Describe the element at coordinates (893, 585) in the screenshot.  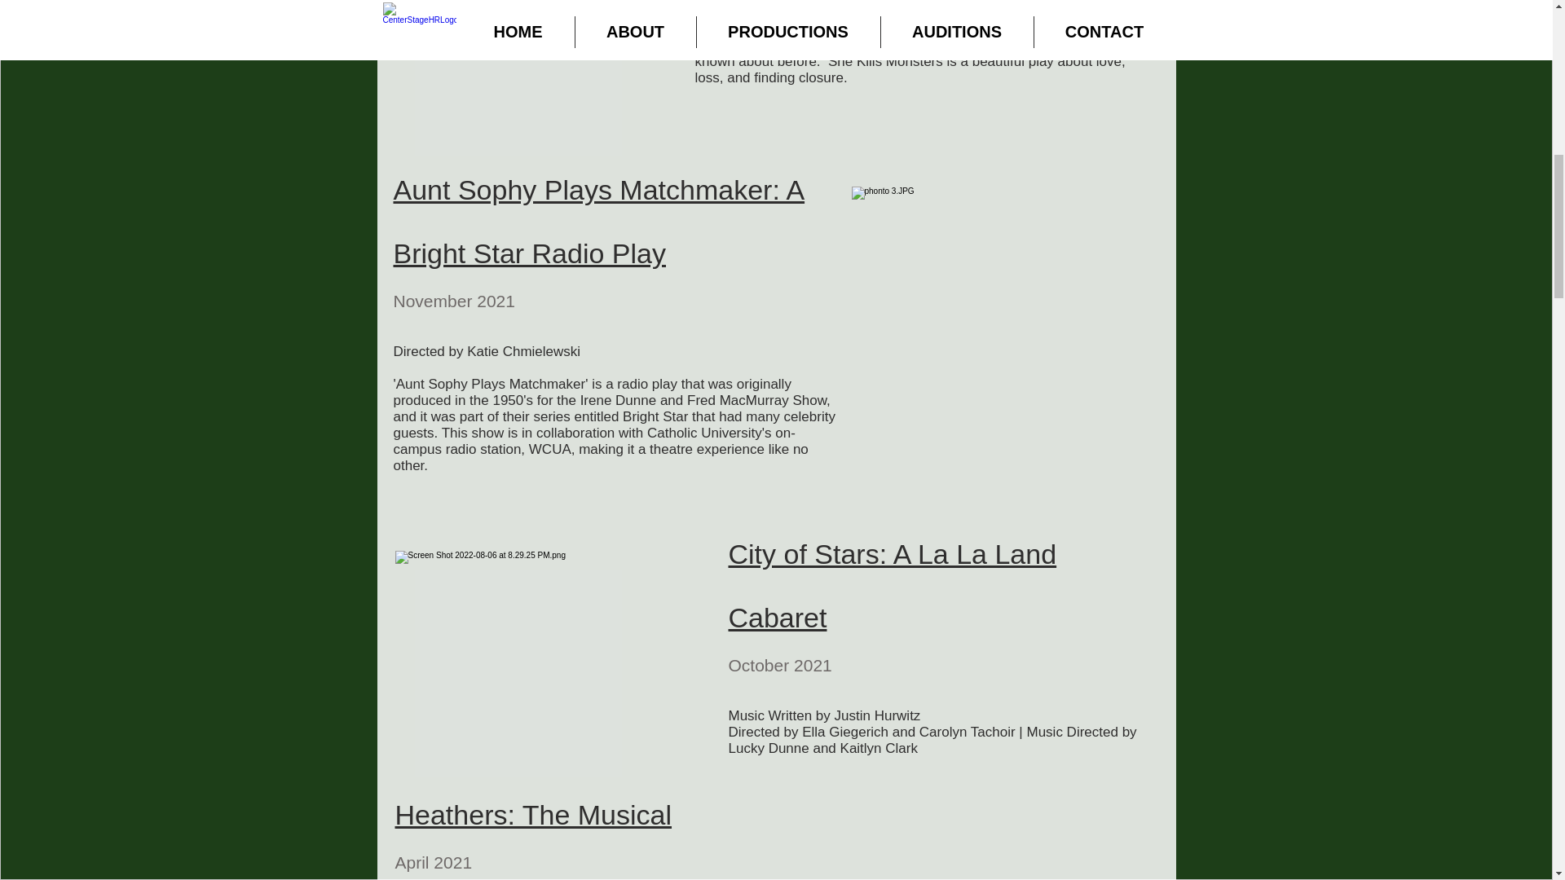
I see `City of Stars: A La La Land Cabaret` at that location.